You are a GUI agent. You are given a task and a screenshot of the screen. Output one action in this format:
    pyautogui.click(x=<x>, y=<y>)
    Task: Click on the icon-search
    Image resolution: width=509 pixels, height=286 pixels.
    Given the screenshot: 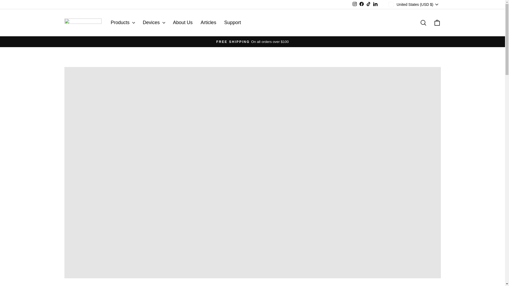 What is the action you would take?
    pyautogui.click(x=423, y=23)
    